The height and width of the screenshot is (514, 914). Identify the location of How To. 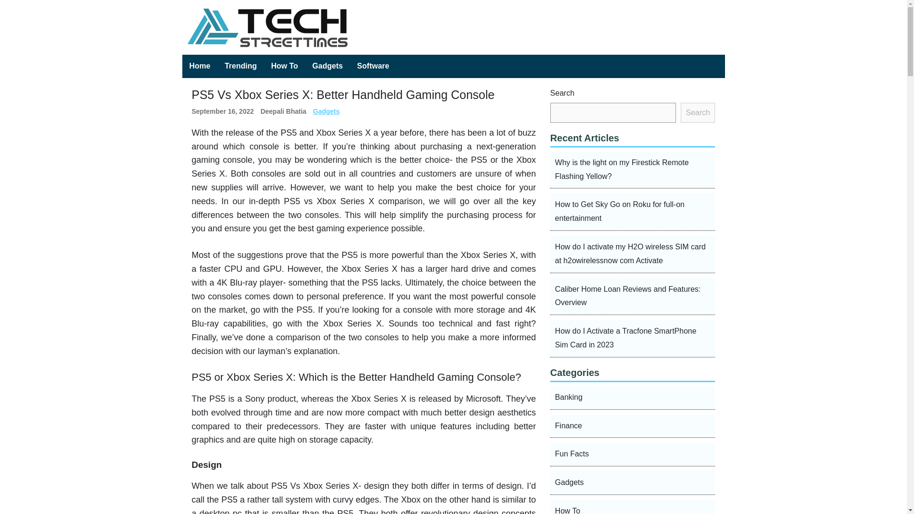
(633, 506).